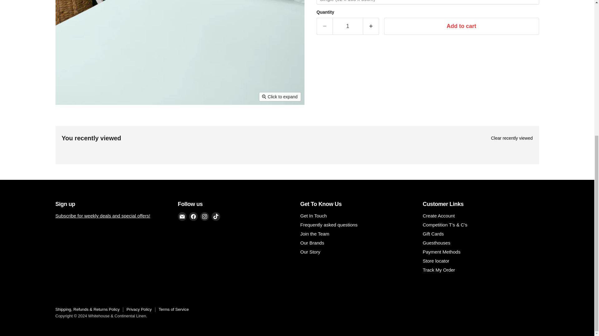  What do you see at coordinates (205, 216) in the screenshot?
I see `Instagram` at bounding box center [205, 216].